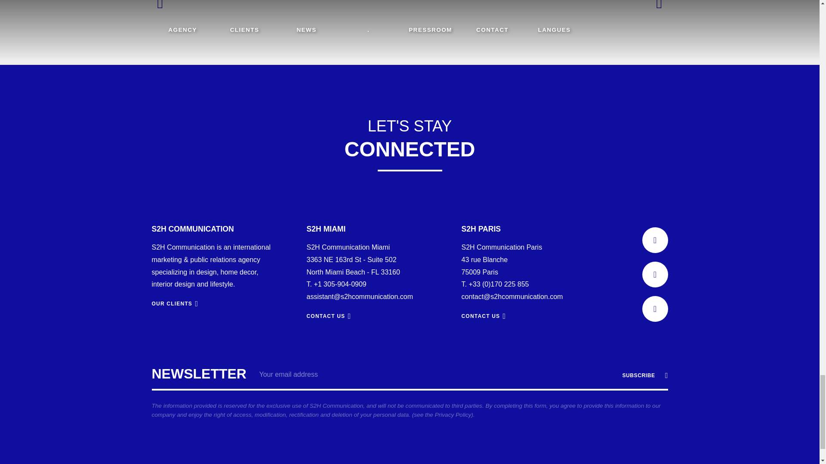 The width and height of the screenshot is (826, 464). What do you see at coordinates (484, 316) in the screenshot?
I see `CONTACT US` at bounding box center [484, 316].